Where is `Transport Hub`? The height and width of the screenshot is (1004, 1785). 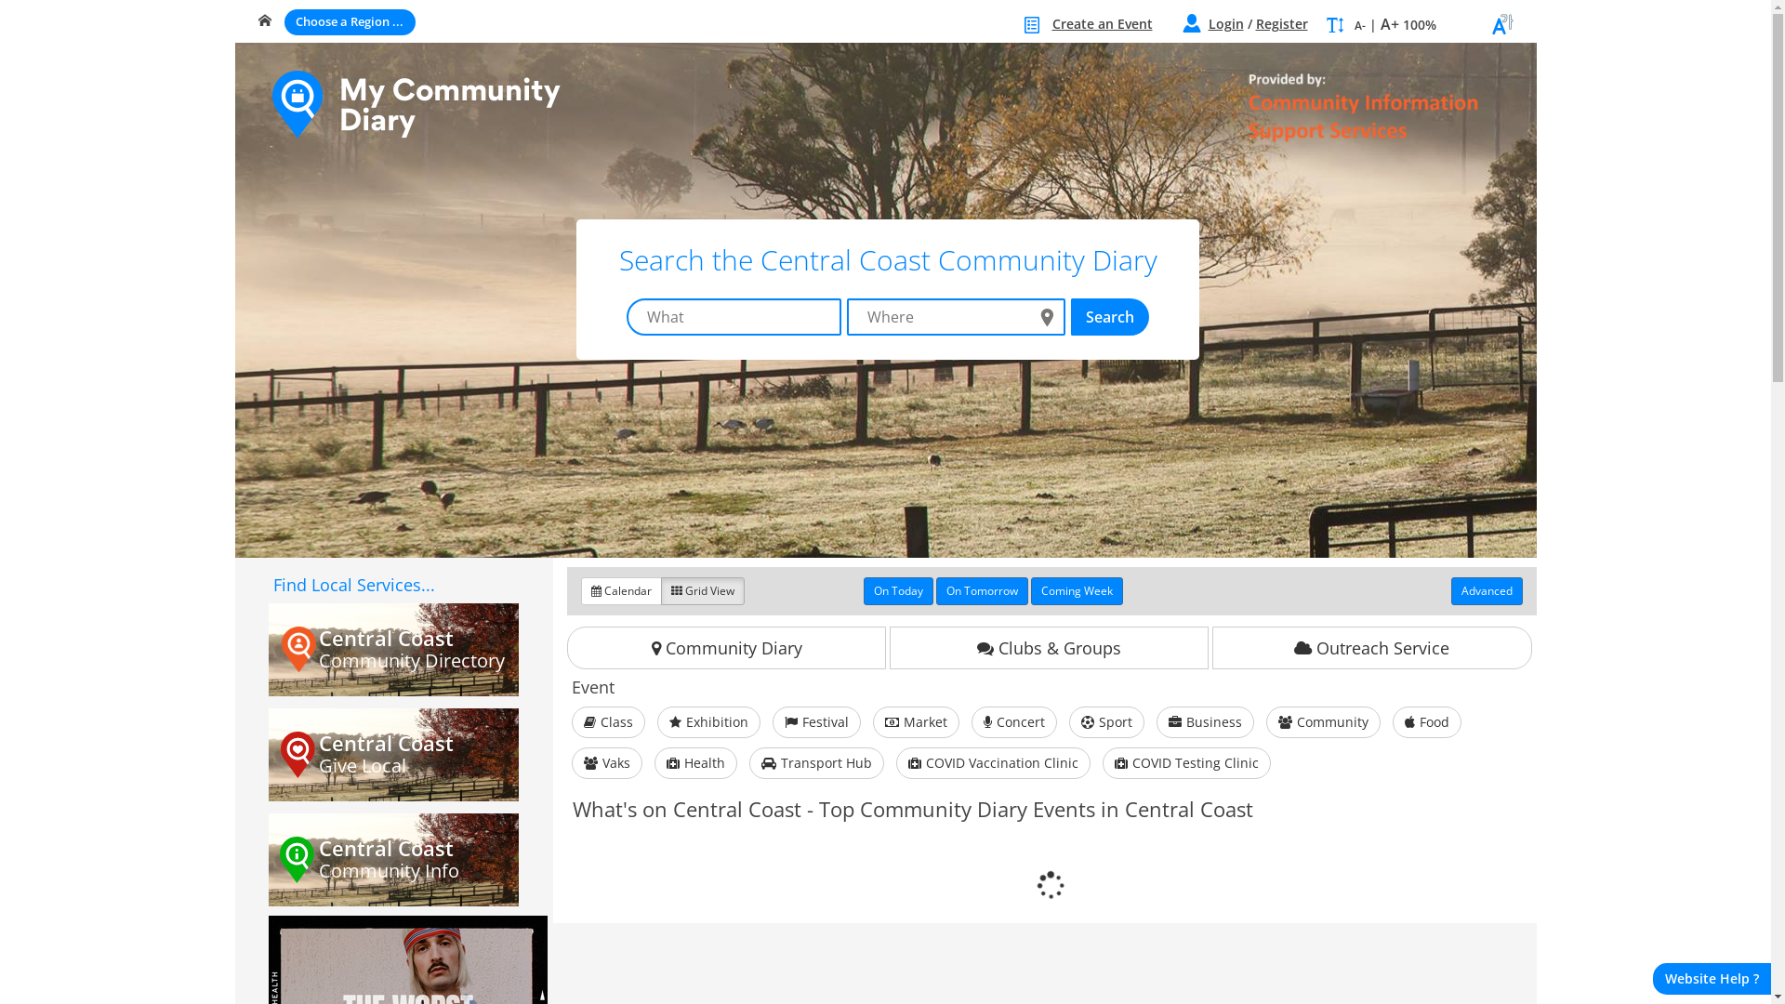 Transport Hub is located at coordinates (816, 763).